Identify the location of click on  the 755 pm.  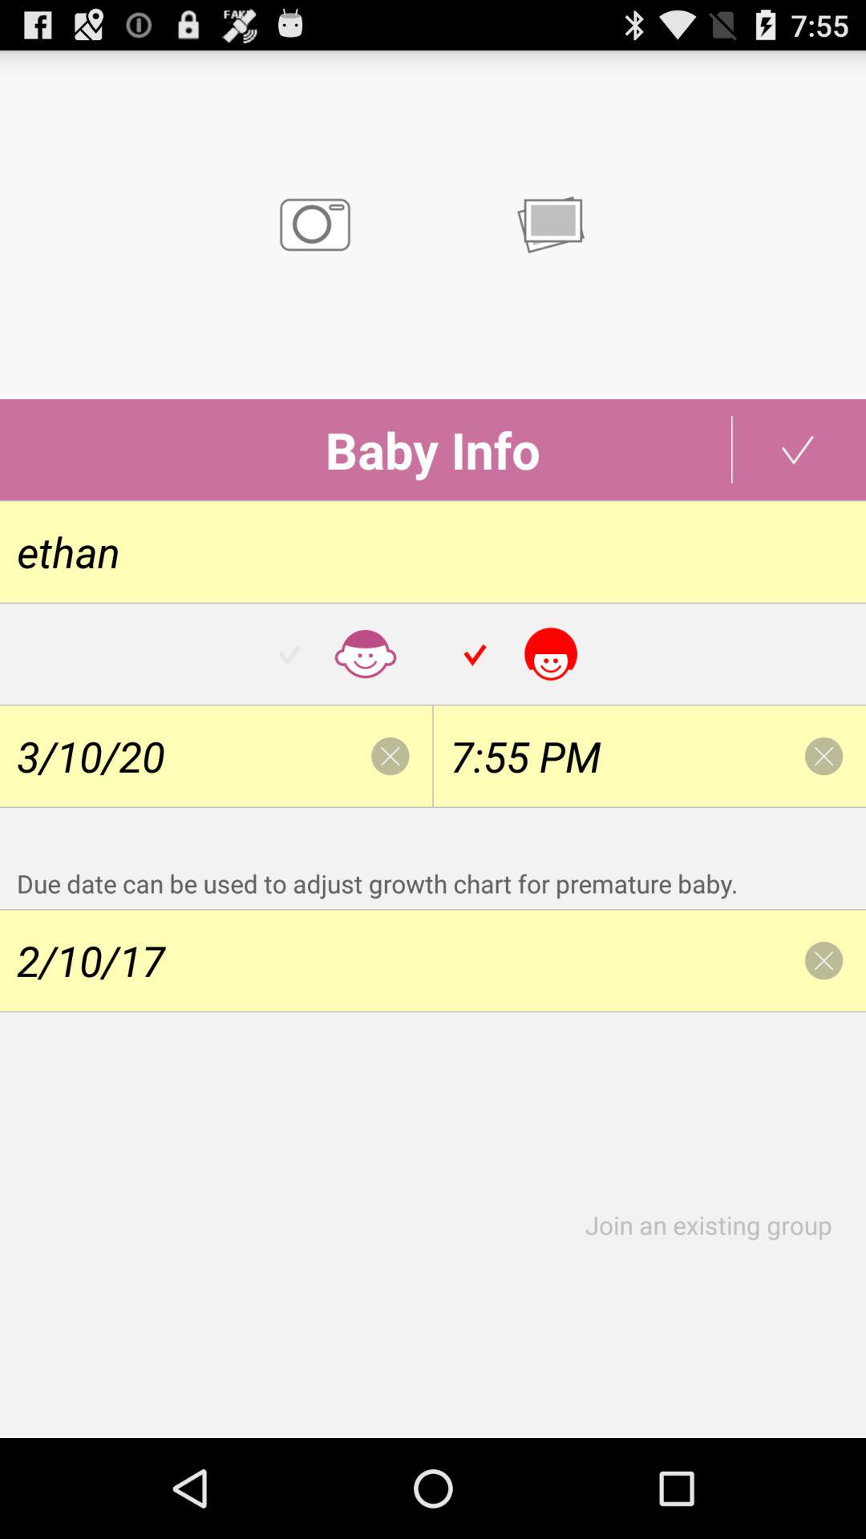
(649, 757).